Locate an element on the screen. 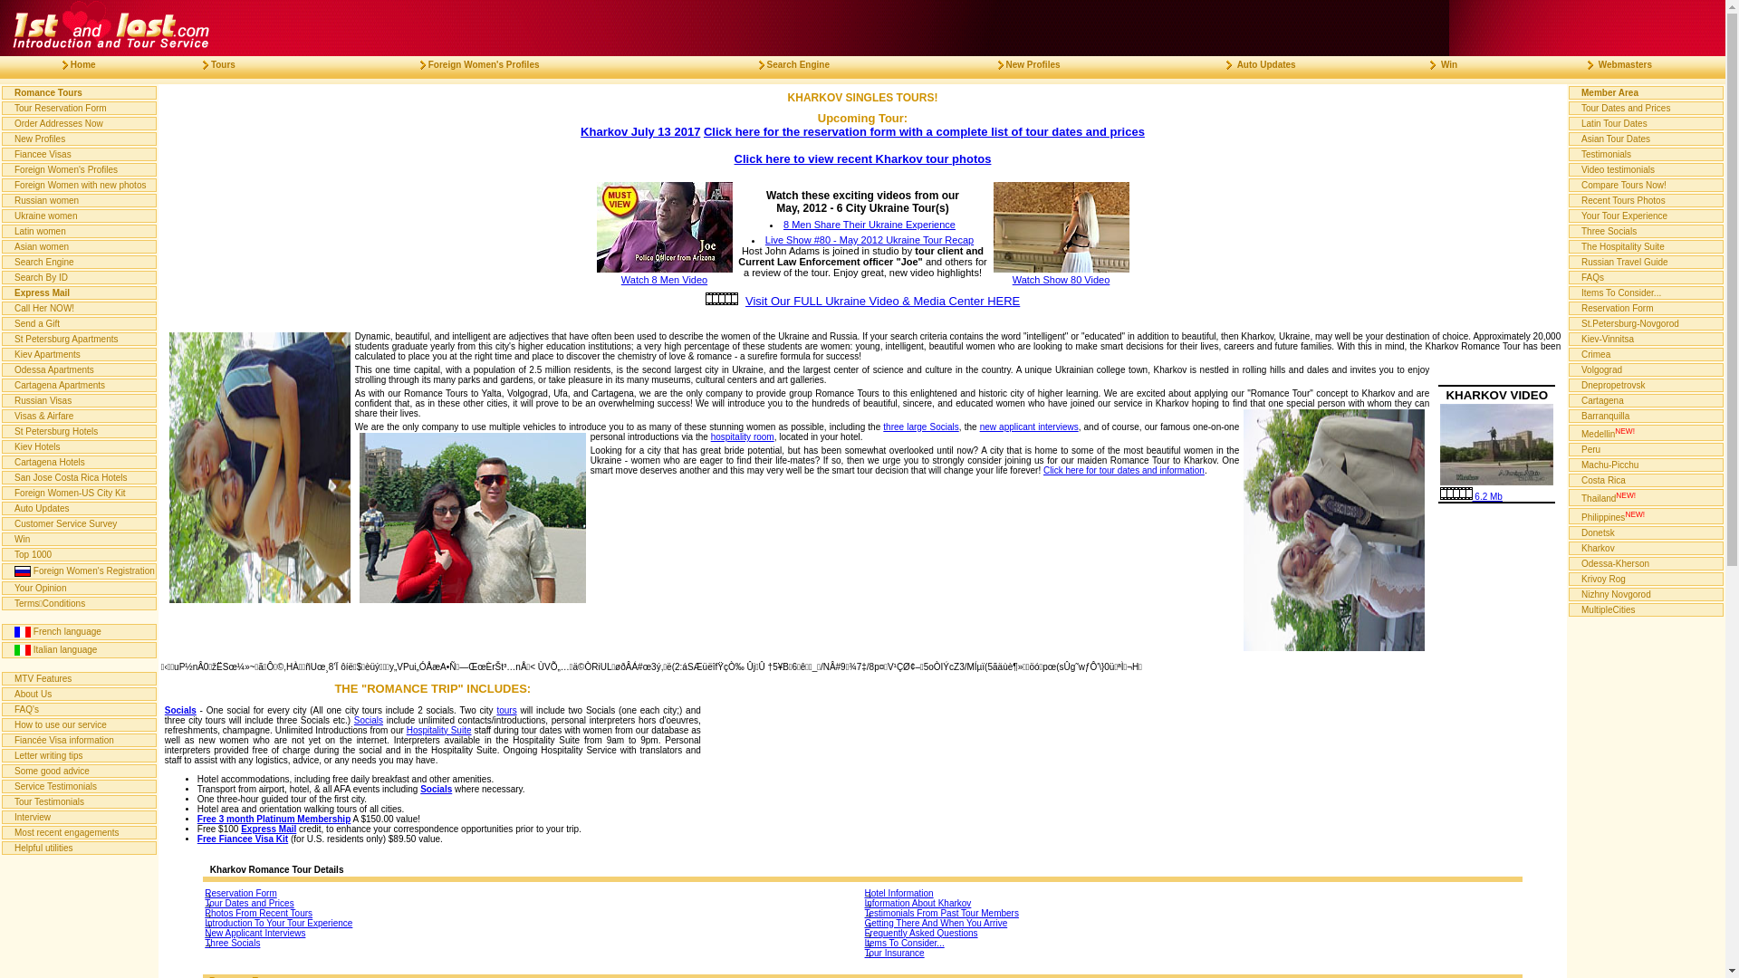 The height and width of the screenshot is (978, 1739). FAQ's is located at coordinates (80, 710).